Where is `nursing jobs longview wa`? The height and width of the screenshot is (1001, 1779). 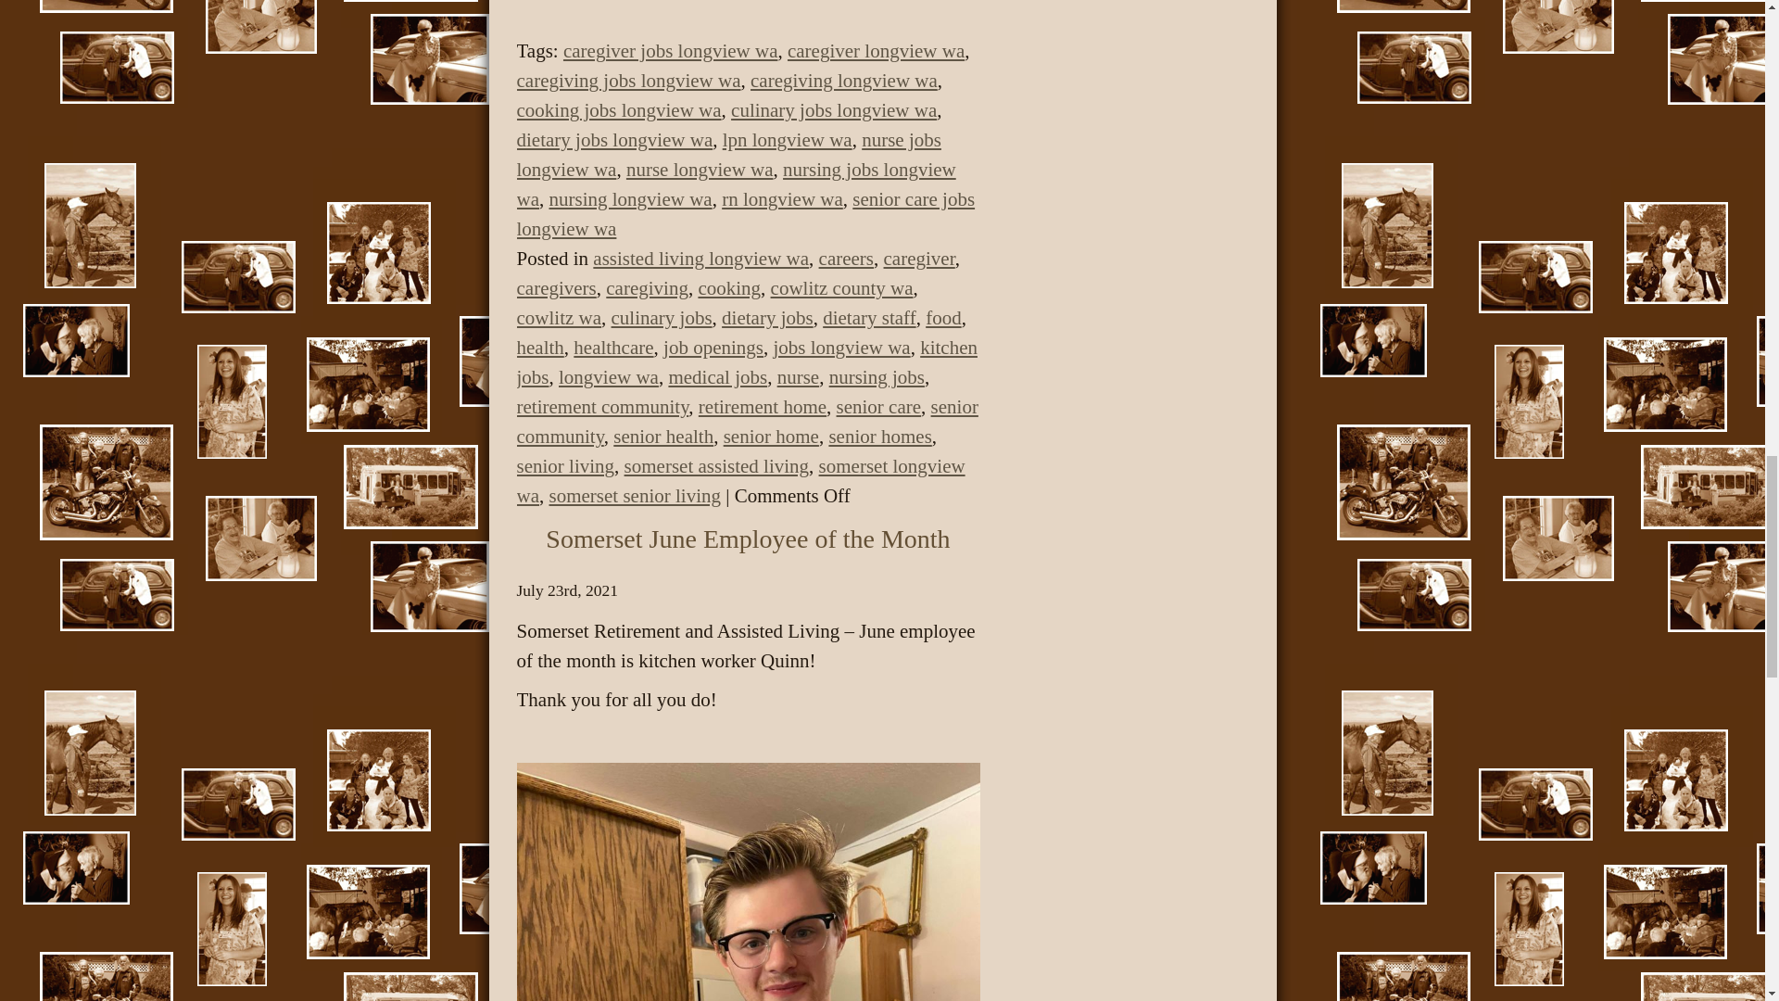 nursing jobs longview wa is located at coordinates (737, 184).